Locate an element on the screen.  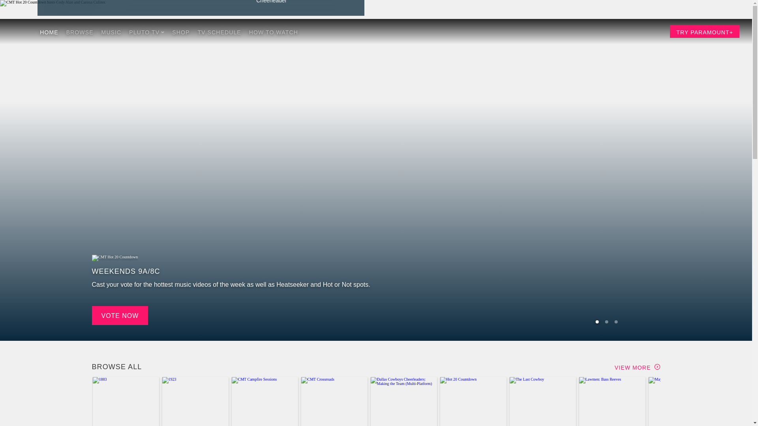
HOW TO WATCH is located at coordinates (273, 32).